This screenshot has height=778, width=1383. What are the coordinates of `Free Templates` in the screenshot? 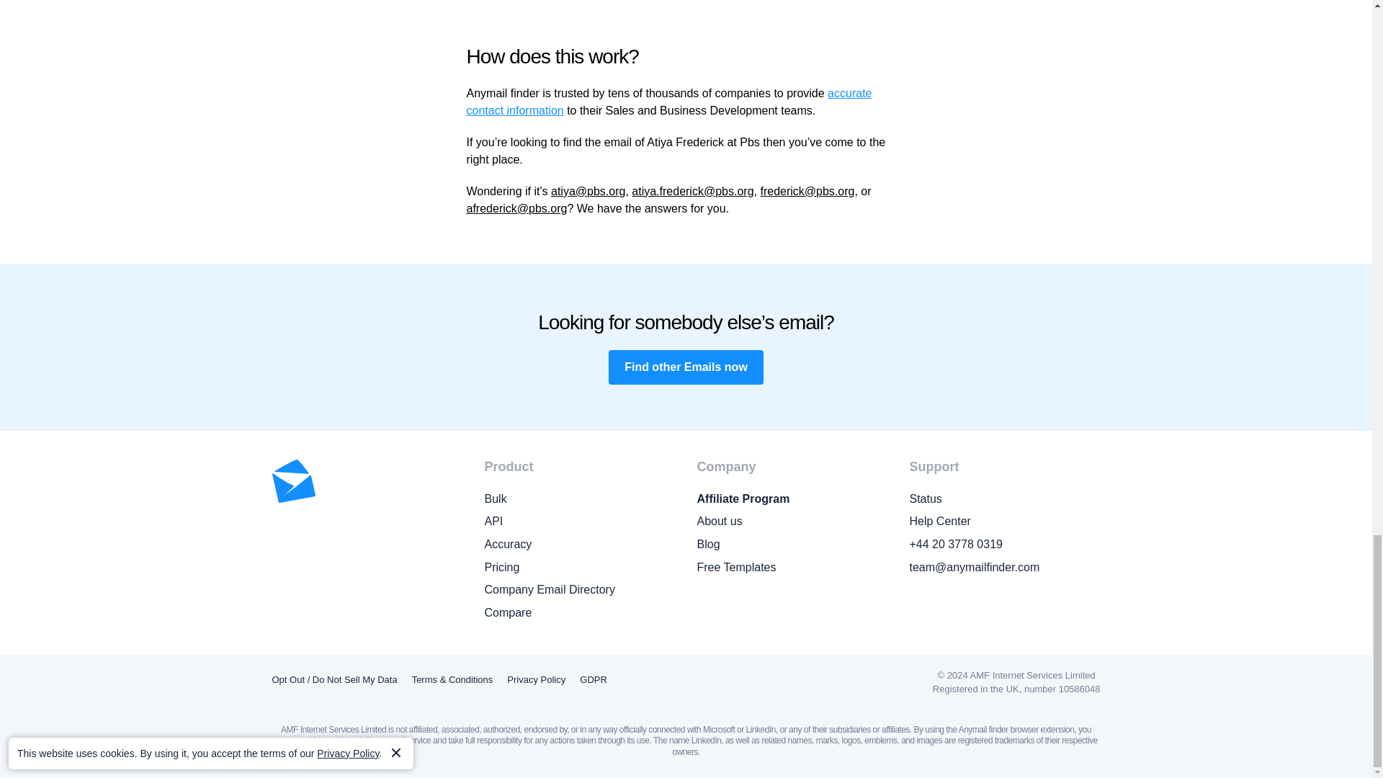 It's located at (792, 568).